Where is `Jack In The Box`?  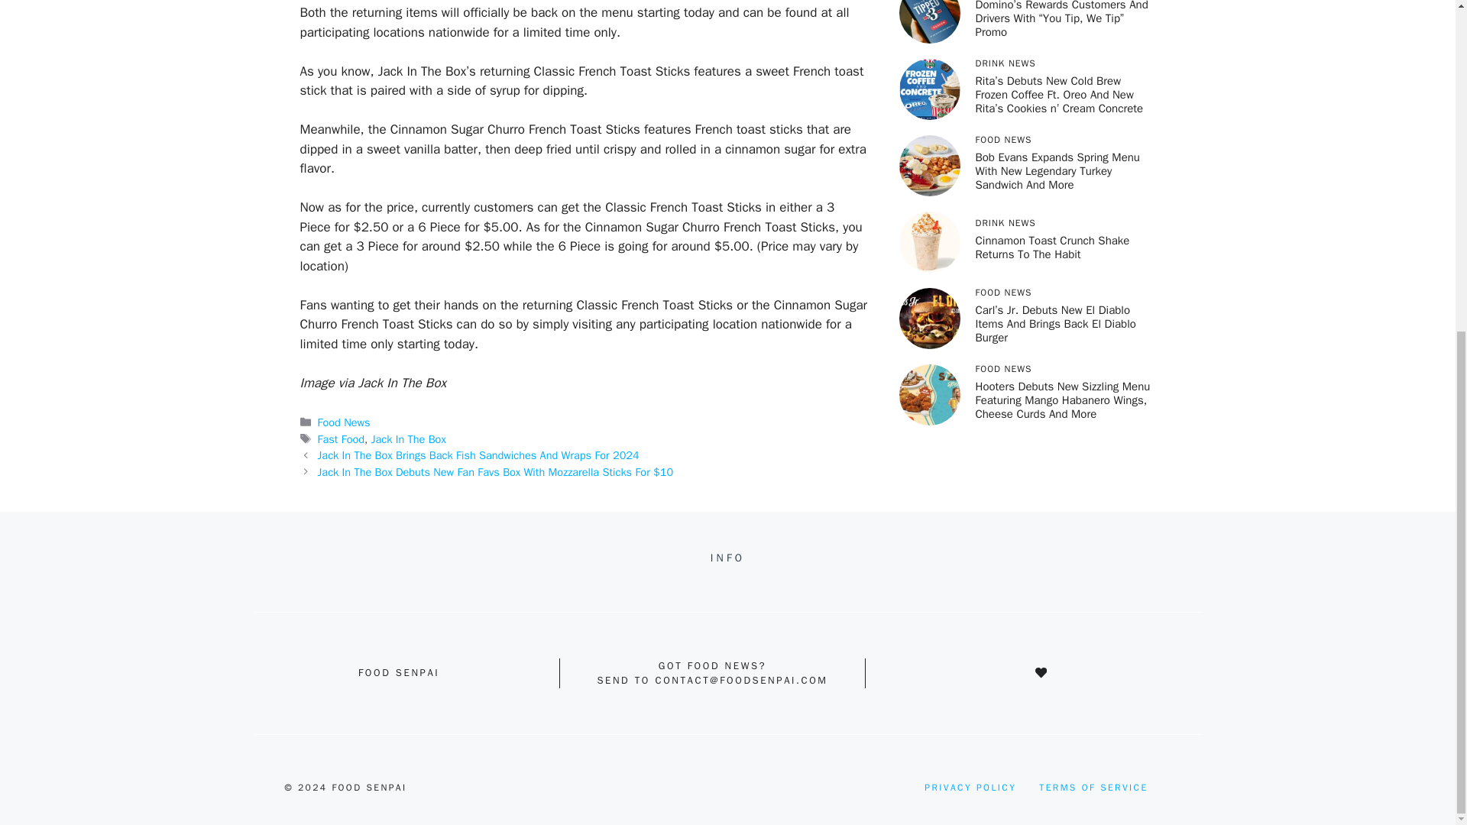 Jack In The Box is located at coordinates (408, 438).